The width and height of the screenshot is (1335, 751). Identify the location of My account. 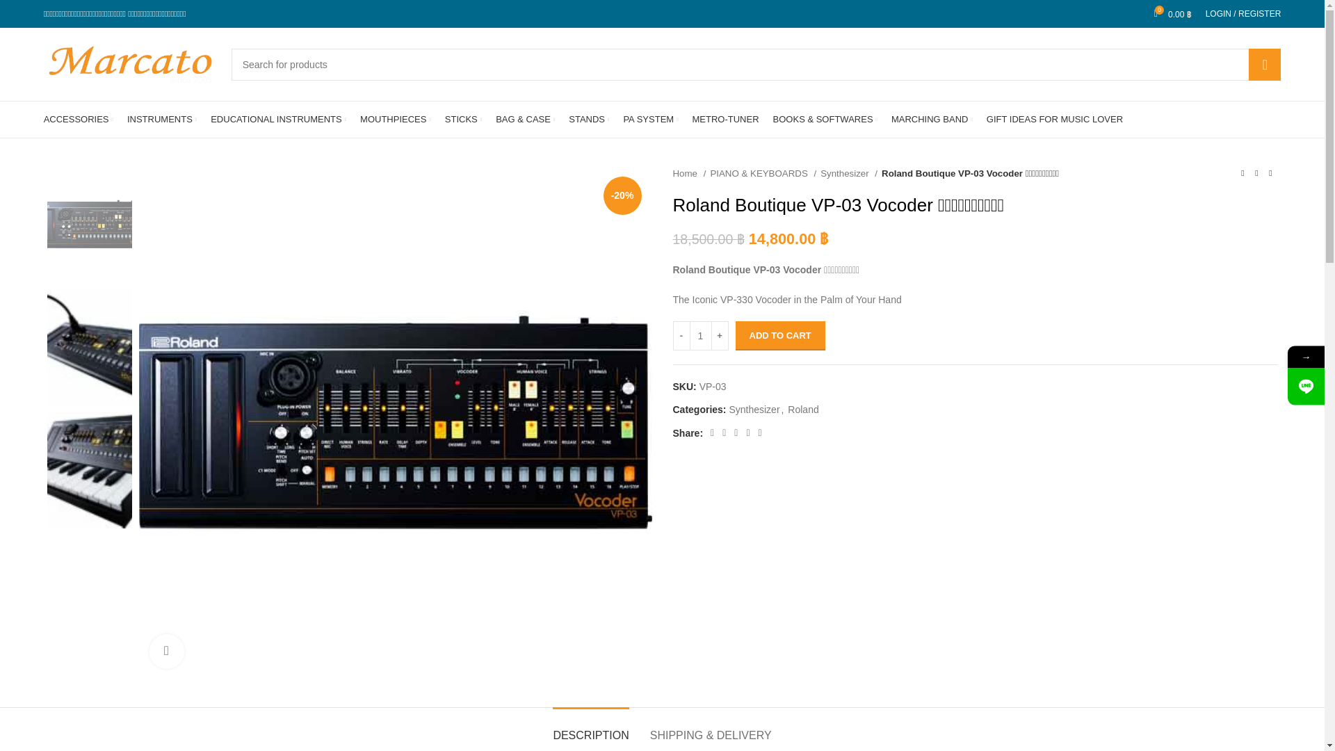
(1243, 14).